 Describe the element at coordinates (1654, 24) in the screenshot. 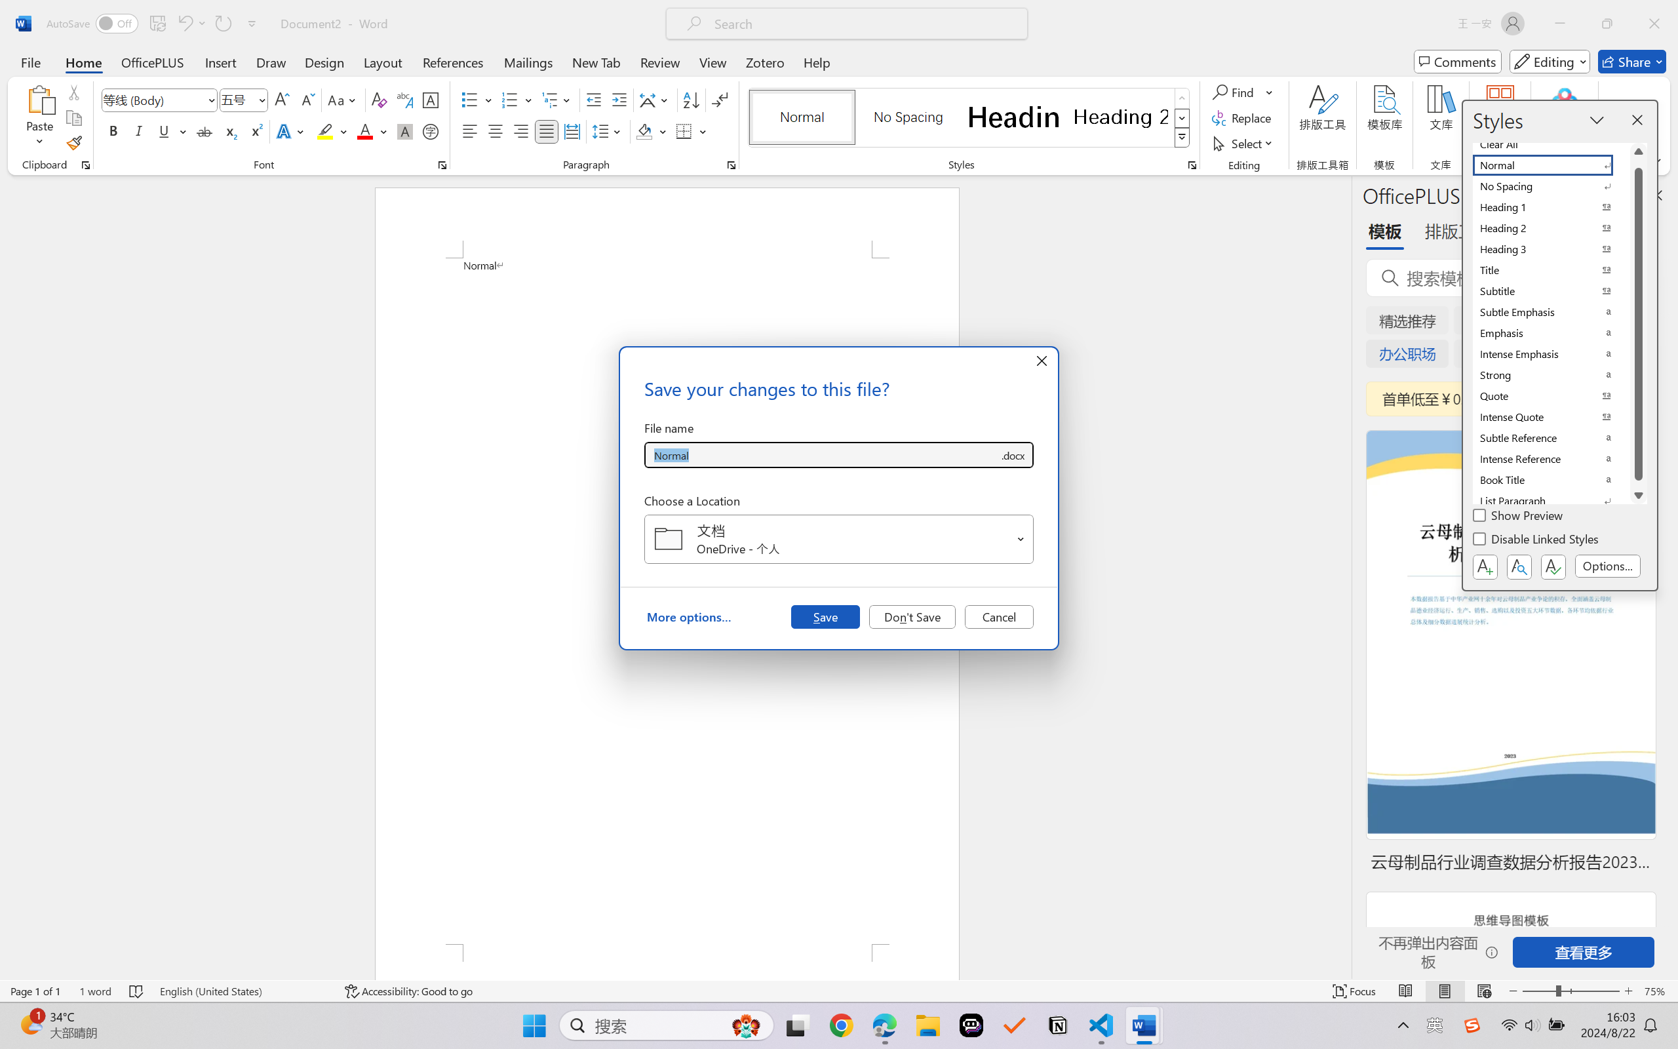

I see `Close` at that location.